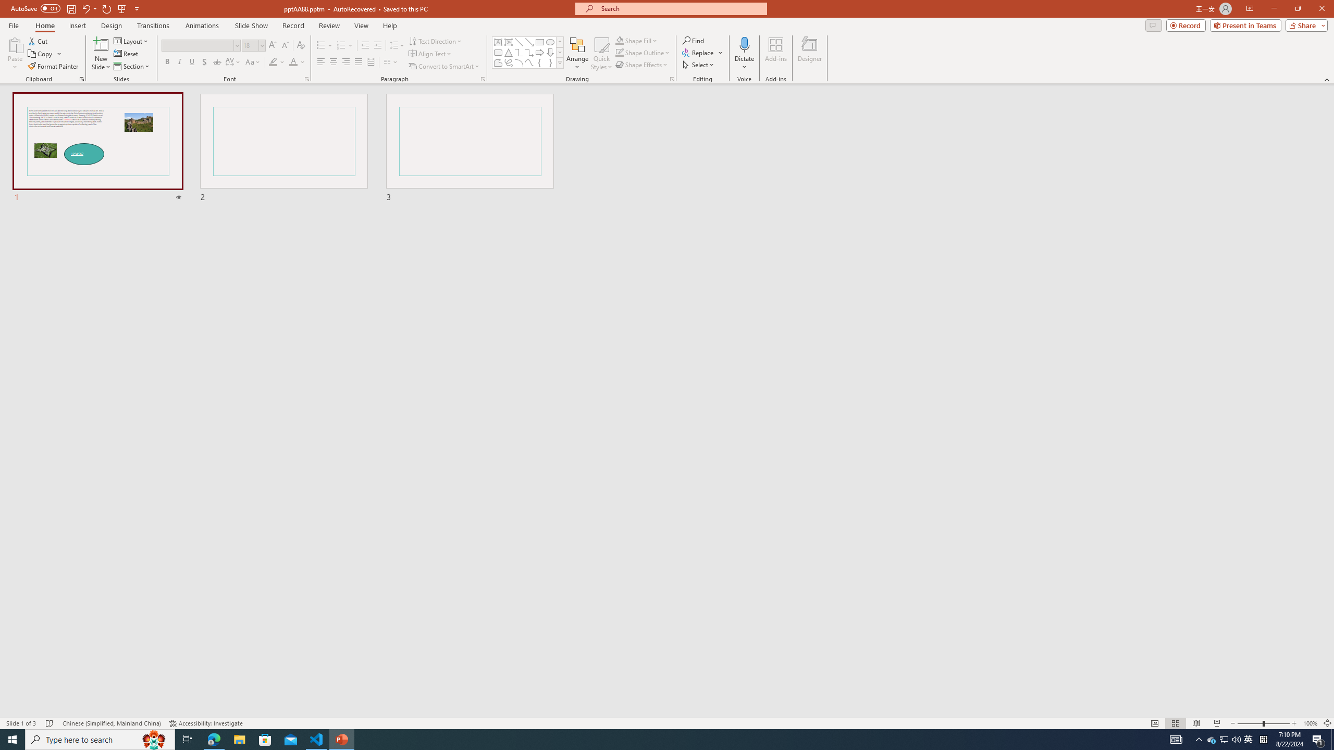  I want to click on Freeform: Scribble, so click(508, 63).